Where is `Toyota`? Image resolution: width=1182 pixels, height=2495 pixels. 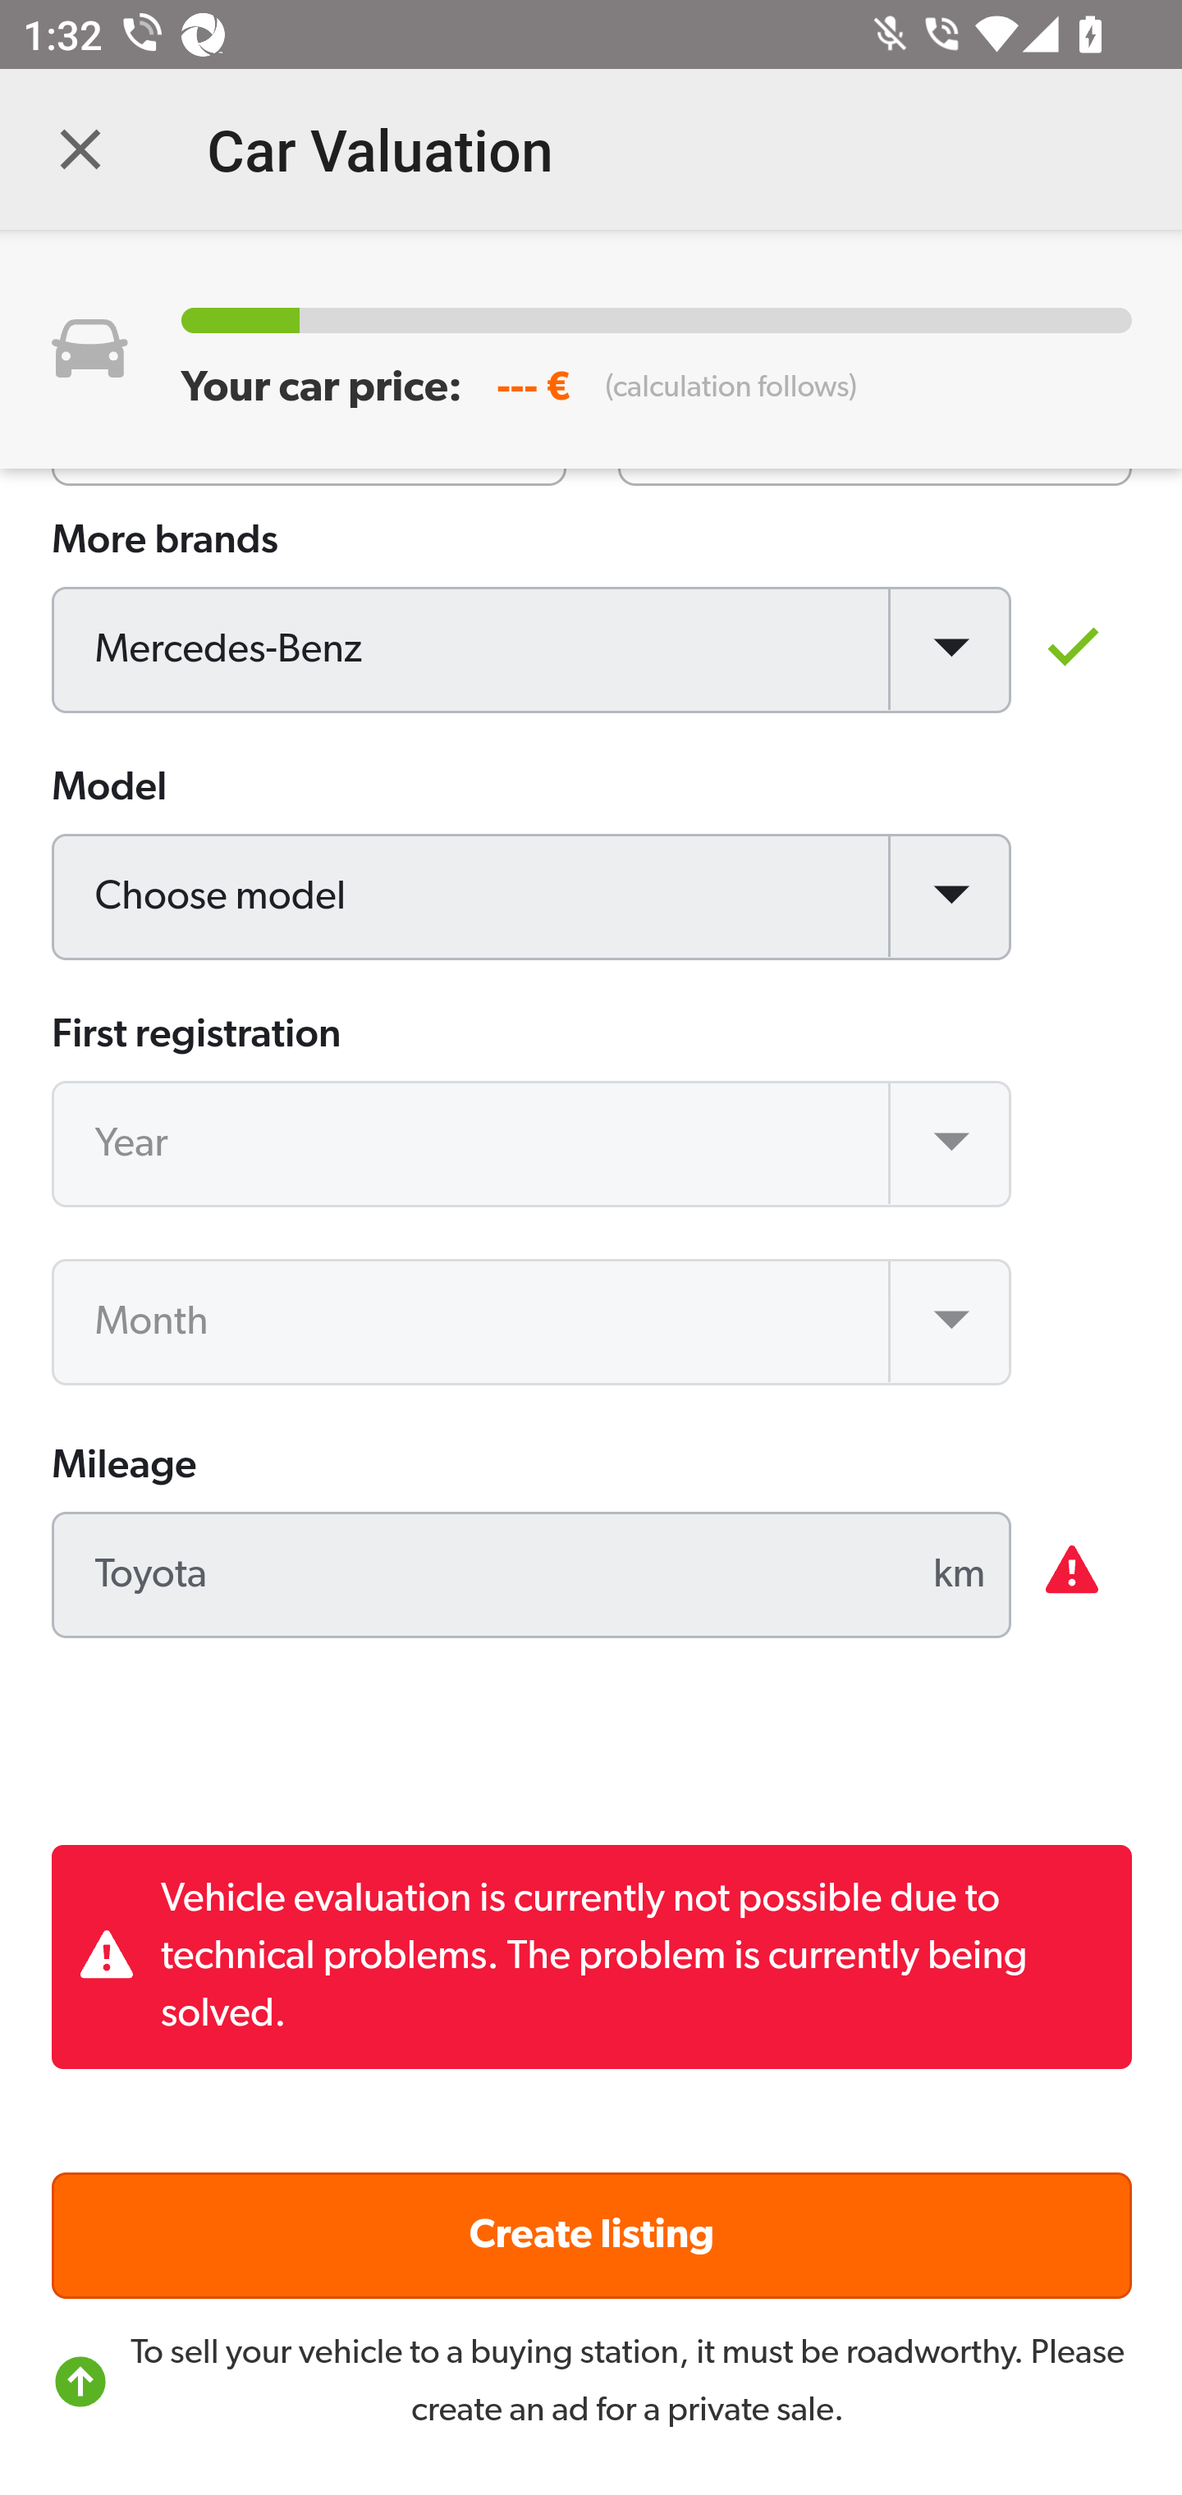
Toyota is located at coordinates (533, 1577).